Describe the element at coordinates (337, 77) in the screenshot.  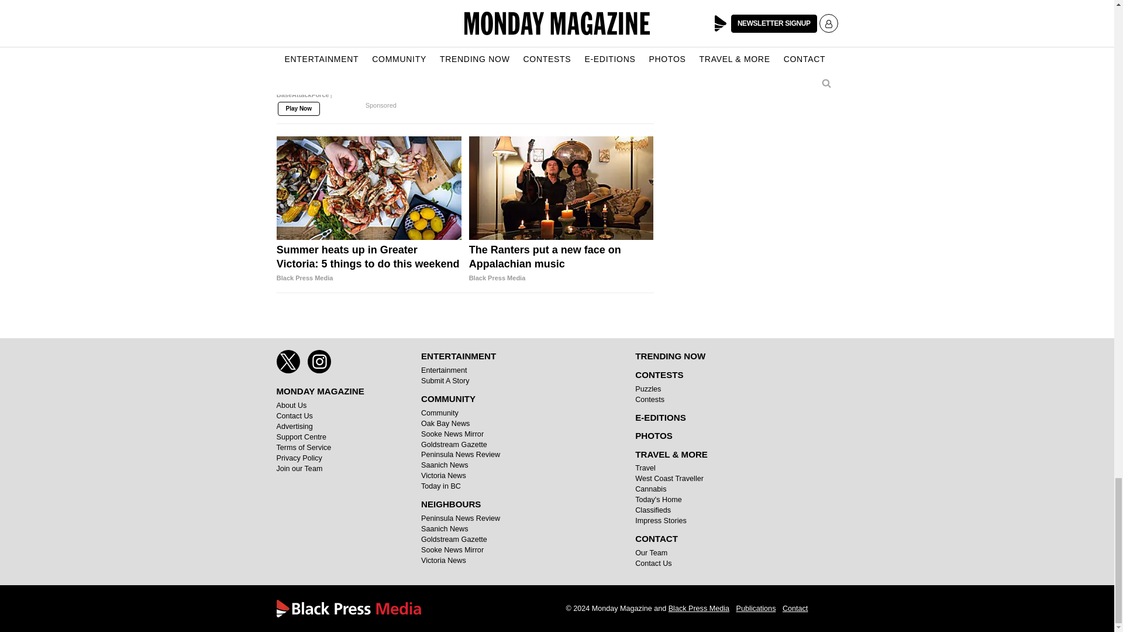
I see `"Description: Play this game for free. No Installation."` at that location.